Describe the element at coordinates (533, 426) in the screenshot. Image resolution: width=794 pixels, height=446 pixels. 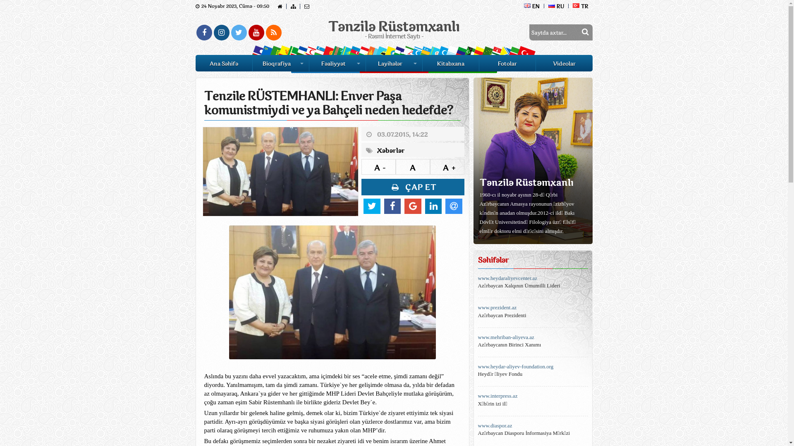
I see `www.diaspor.az` at that location.